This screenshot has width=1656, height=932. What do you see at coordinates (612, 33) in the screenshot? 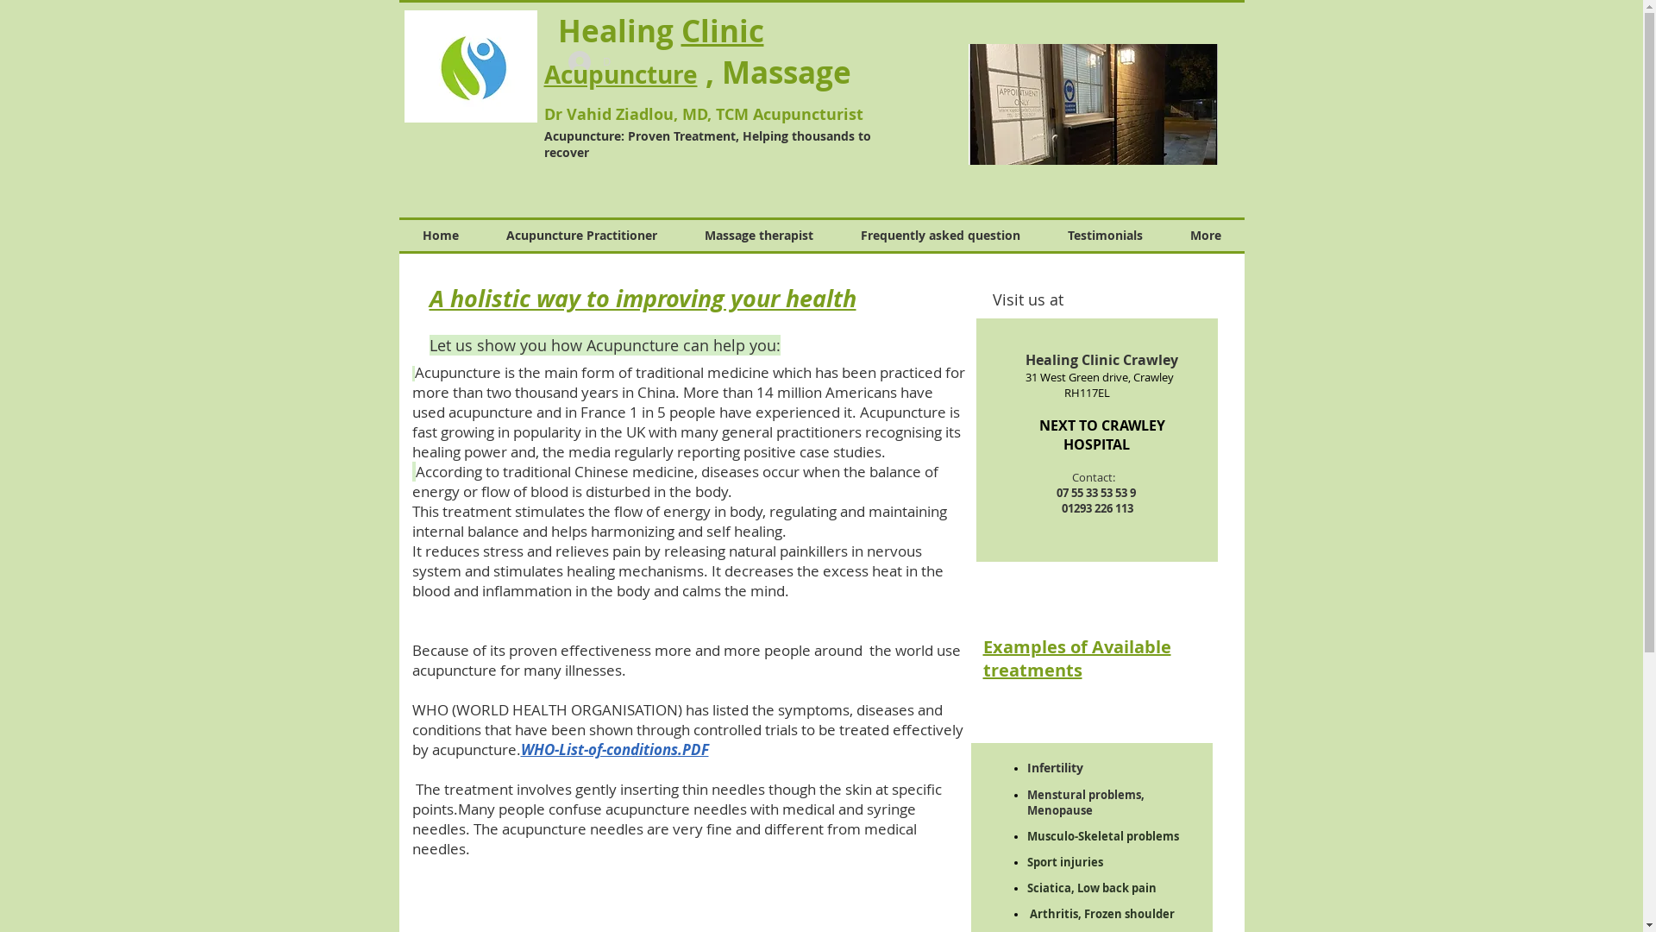
I see `  Healing ` at bounding box center [612, 33].